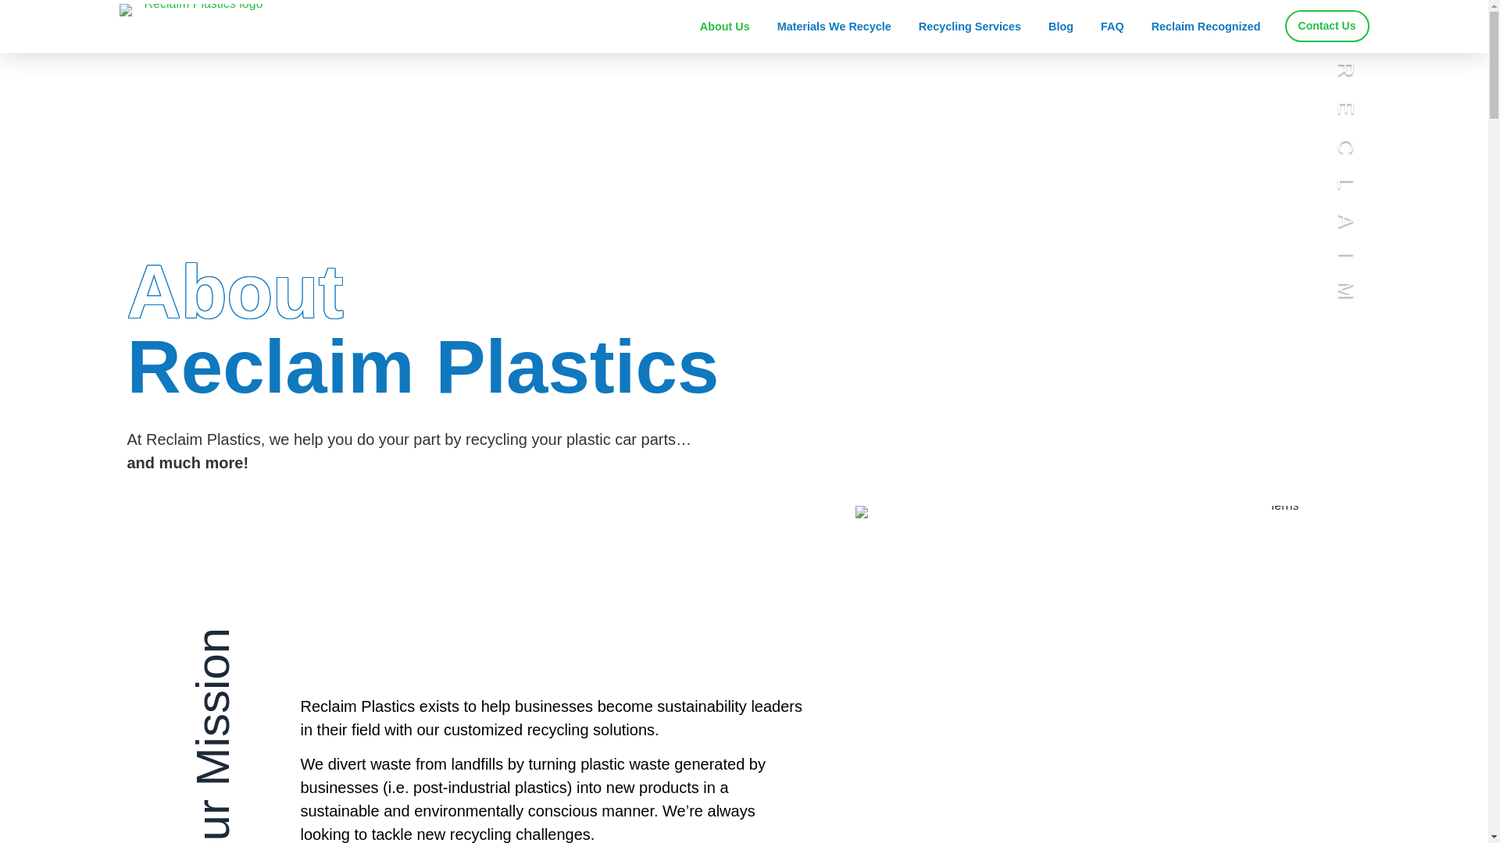 This screenshot has height=843, width=1500. Describe the element at coordinates (970, 27) in the screenshot. I see `Recycling Services` at that location.